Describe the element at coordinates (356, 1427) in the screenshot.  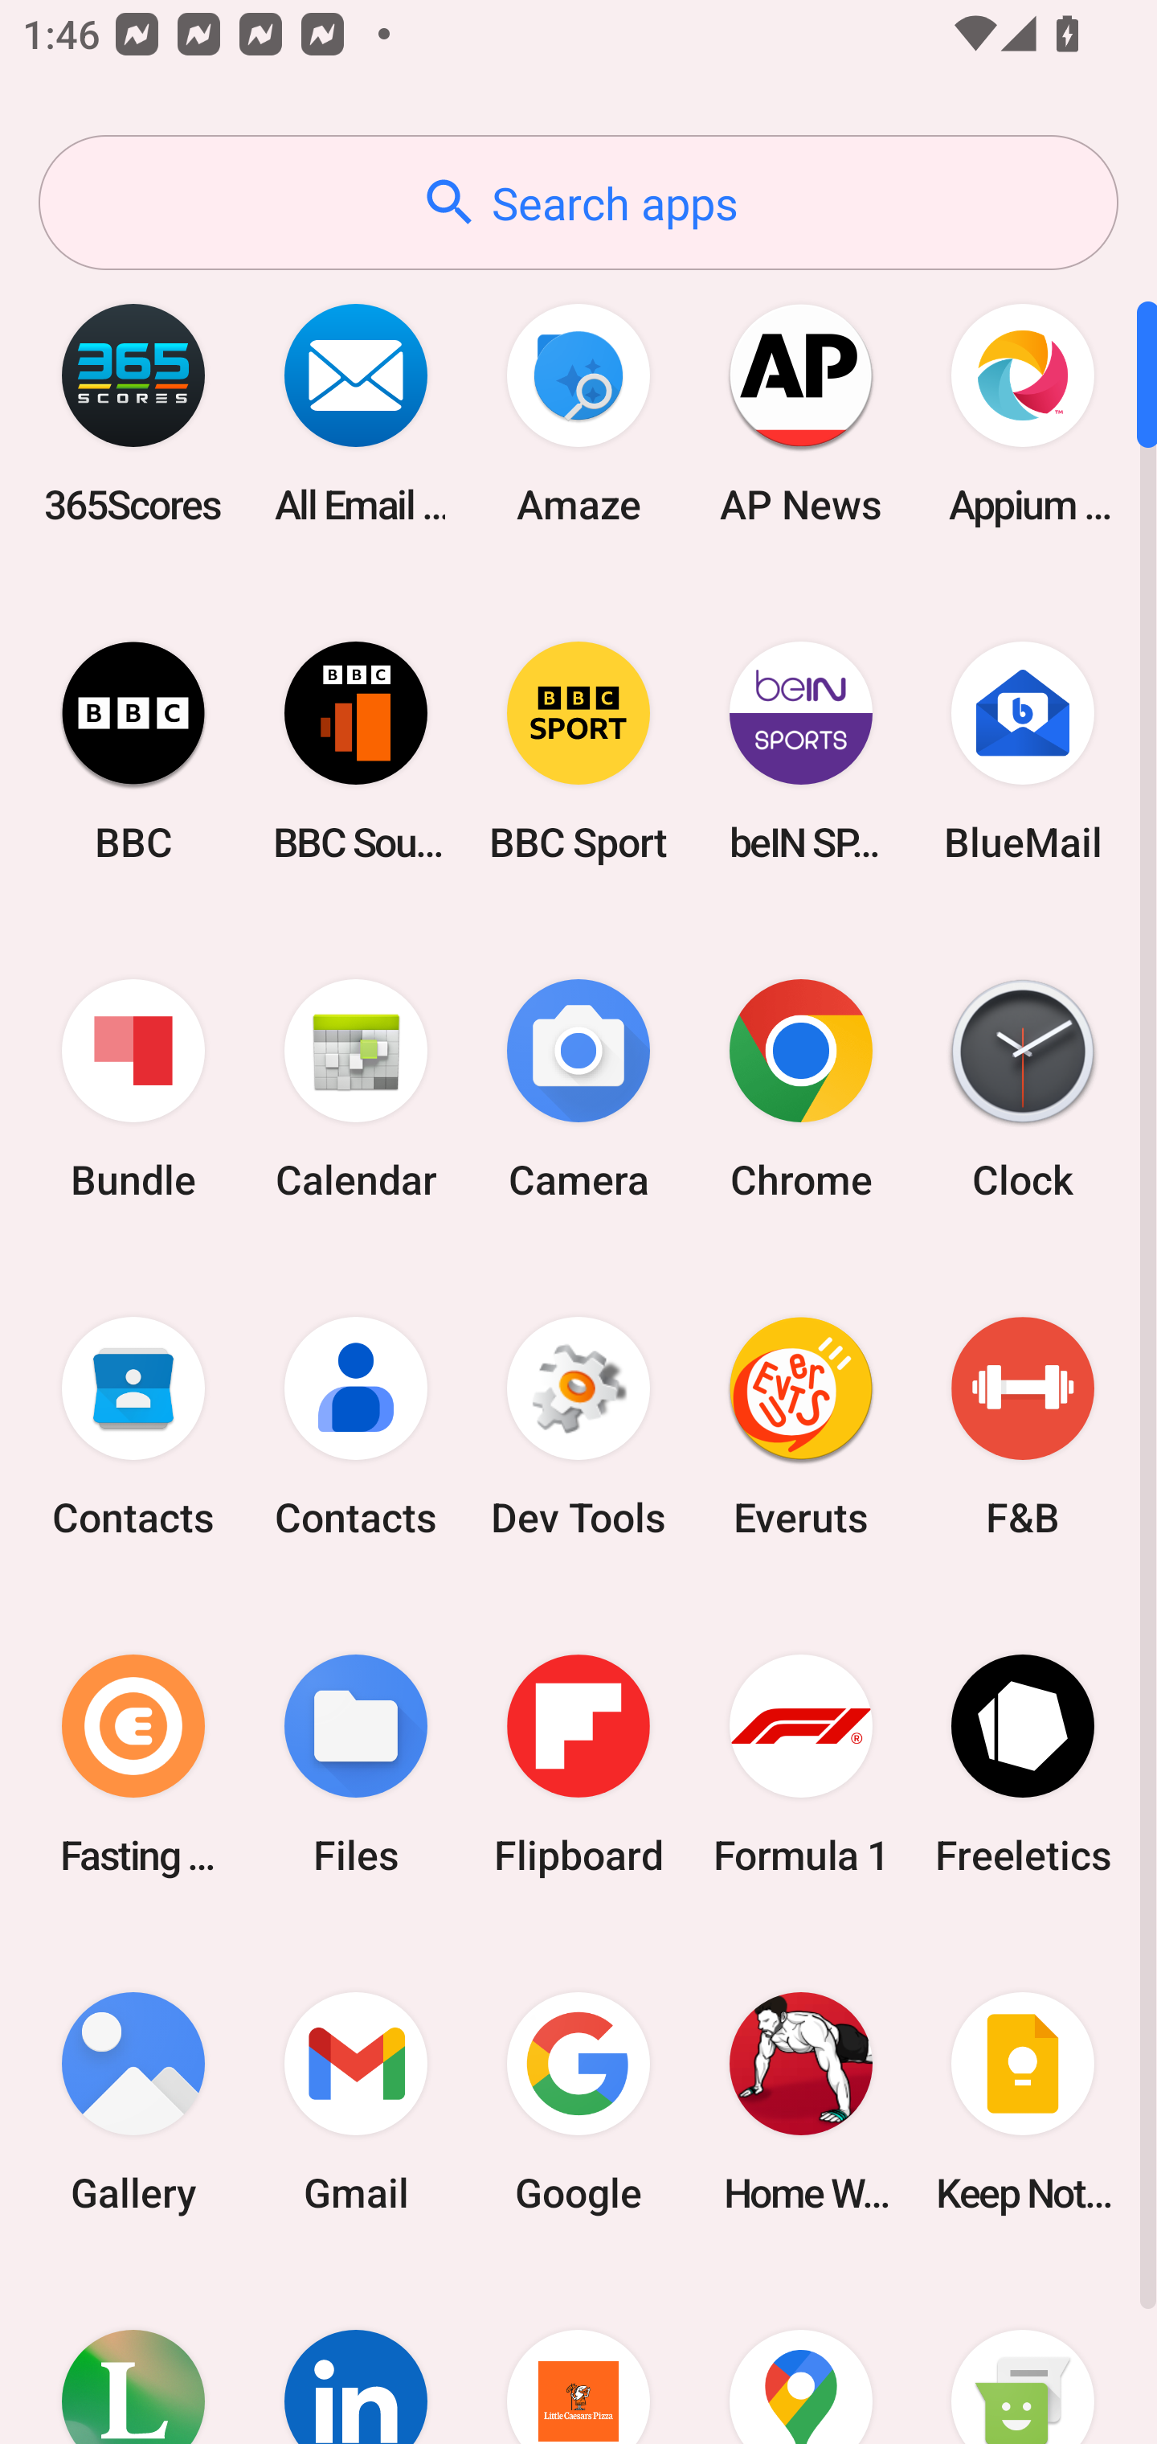
I see `Contacts` at that location.